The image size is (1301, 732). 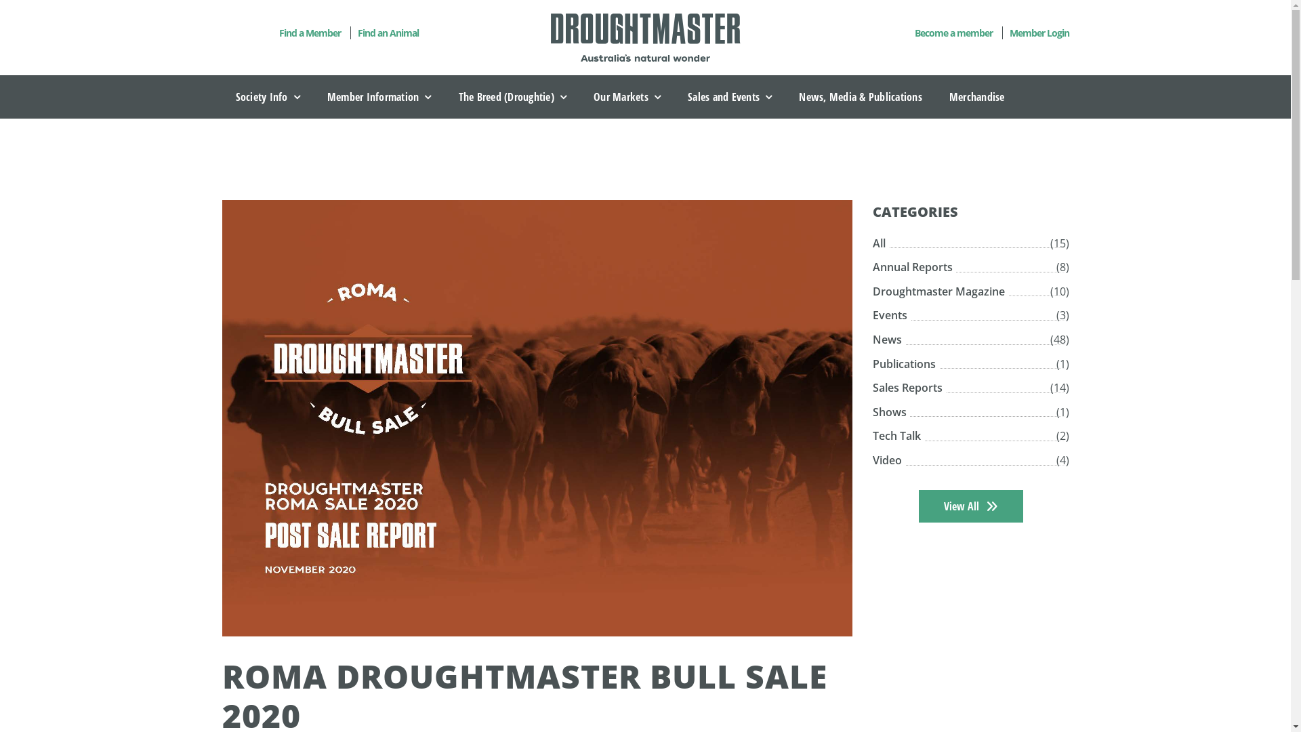 I want to click on Member Information, so click(x=379, y=97).